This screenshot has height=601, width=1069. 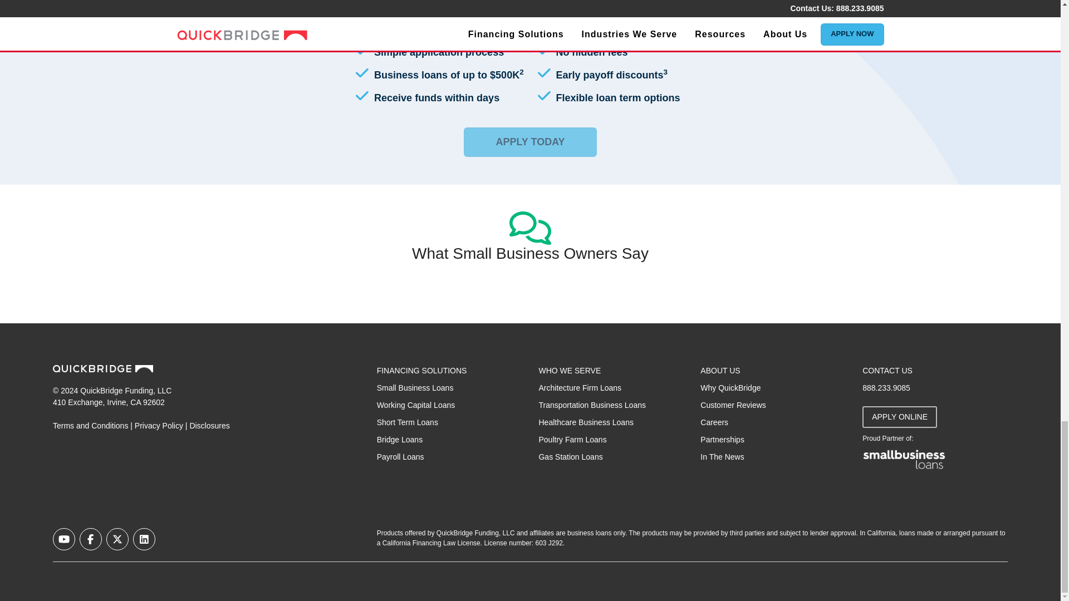 What do you see at coordinates (117, 539) in the screenshot?
I see `Opens a new tab for QuickBridge Twitter Page` at bounding box center [117, 539].